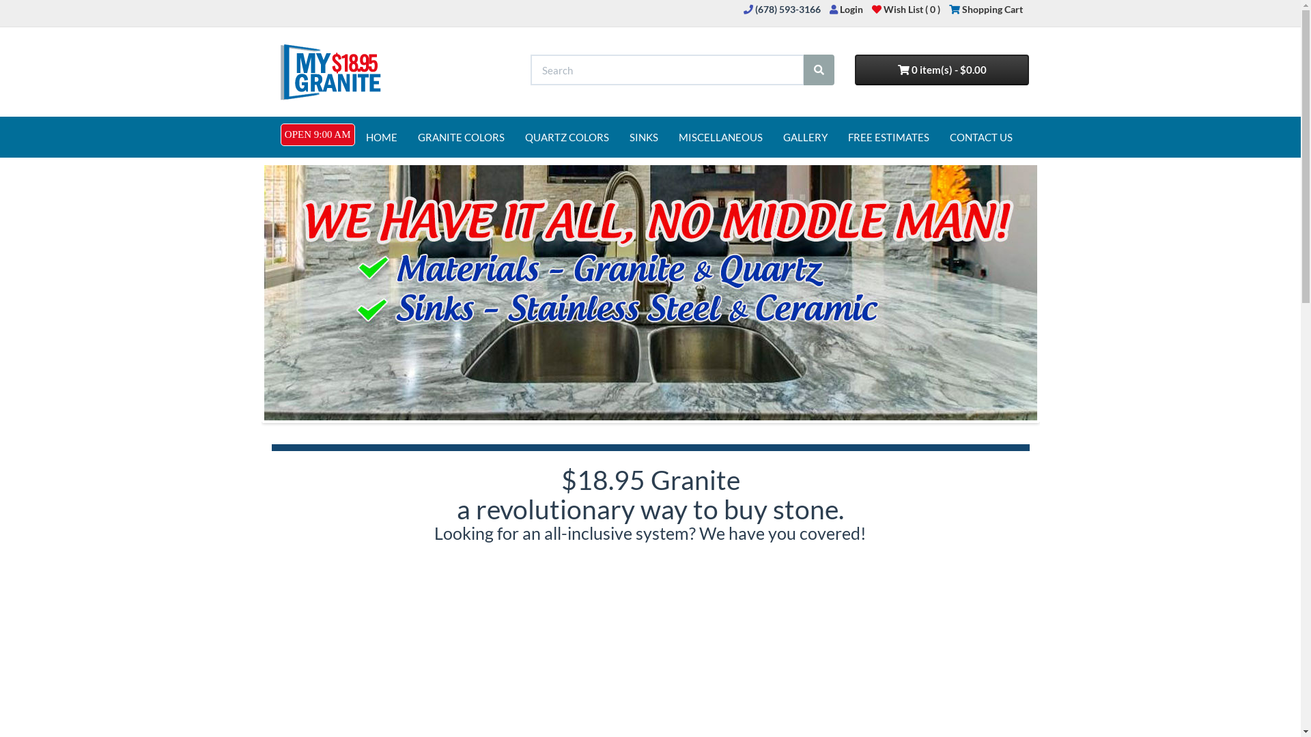 Image resolution: width=1311 pixels, height=737 pixels. What do you see at coordinates (942, 70) in the screenshot?
I see `0 item(s) - $0.00` at bounding box center [942, 70].